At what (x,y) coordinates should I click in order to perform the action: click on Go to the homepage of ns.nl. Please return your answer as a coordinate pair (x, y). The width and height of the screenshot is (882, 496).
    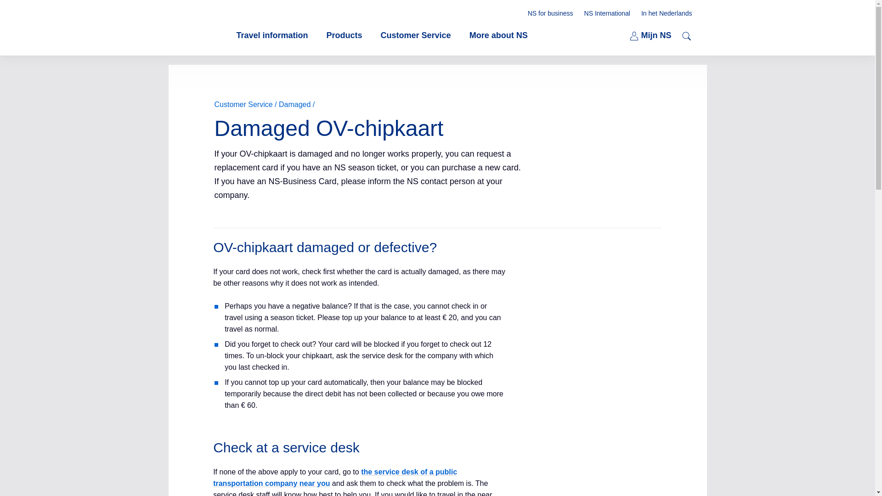
    Looking at the image, I should click on (345, 35).